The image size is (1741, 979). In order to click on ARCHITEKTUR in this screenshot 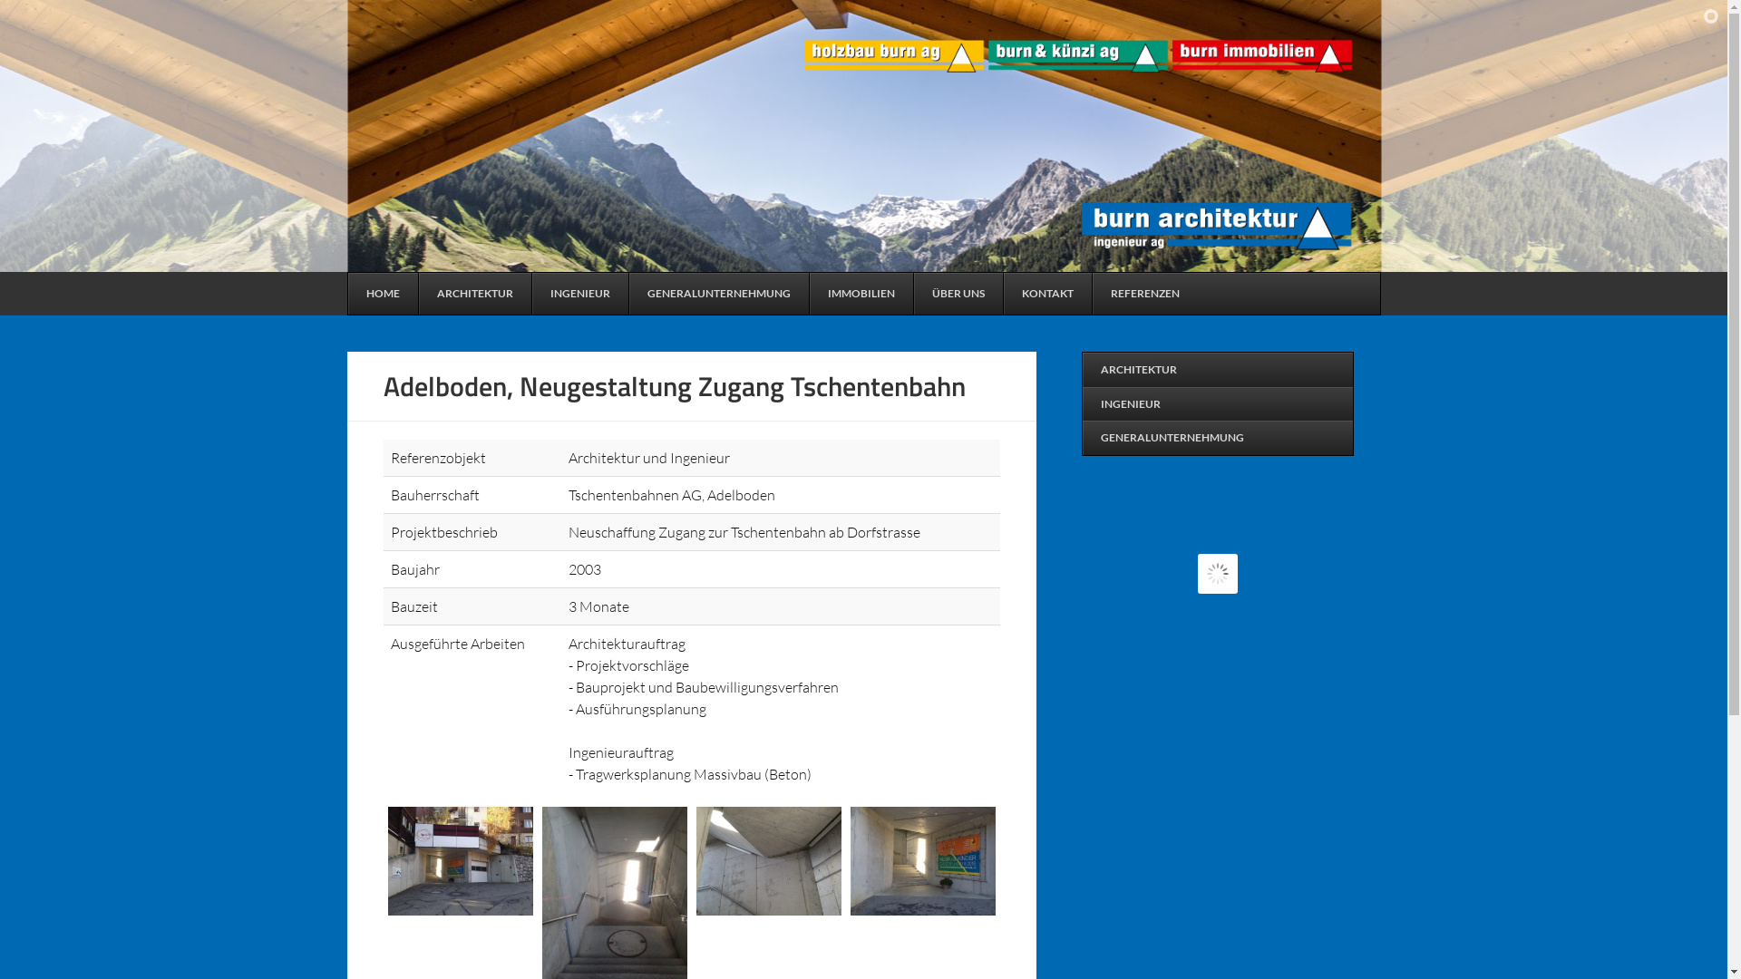, I will do `click(473, 294)`.